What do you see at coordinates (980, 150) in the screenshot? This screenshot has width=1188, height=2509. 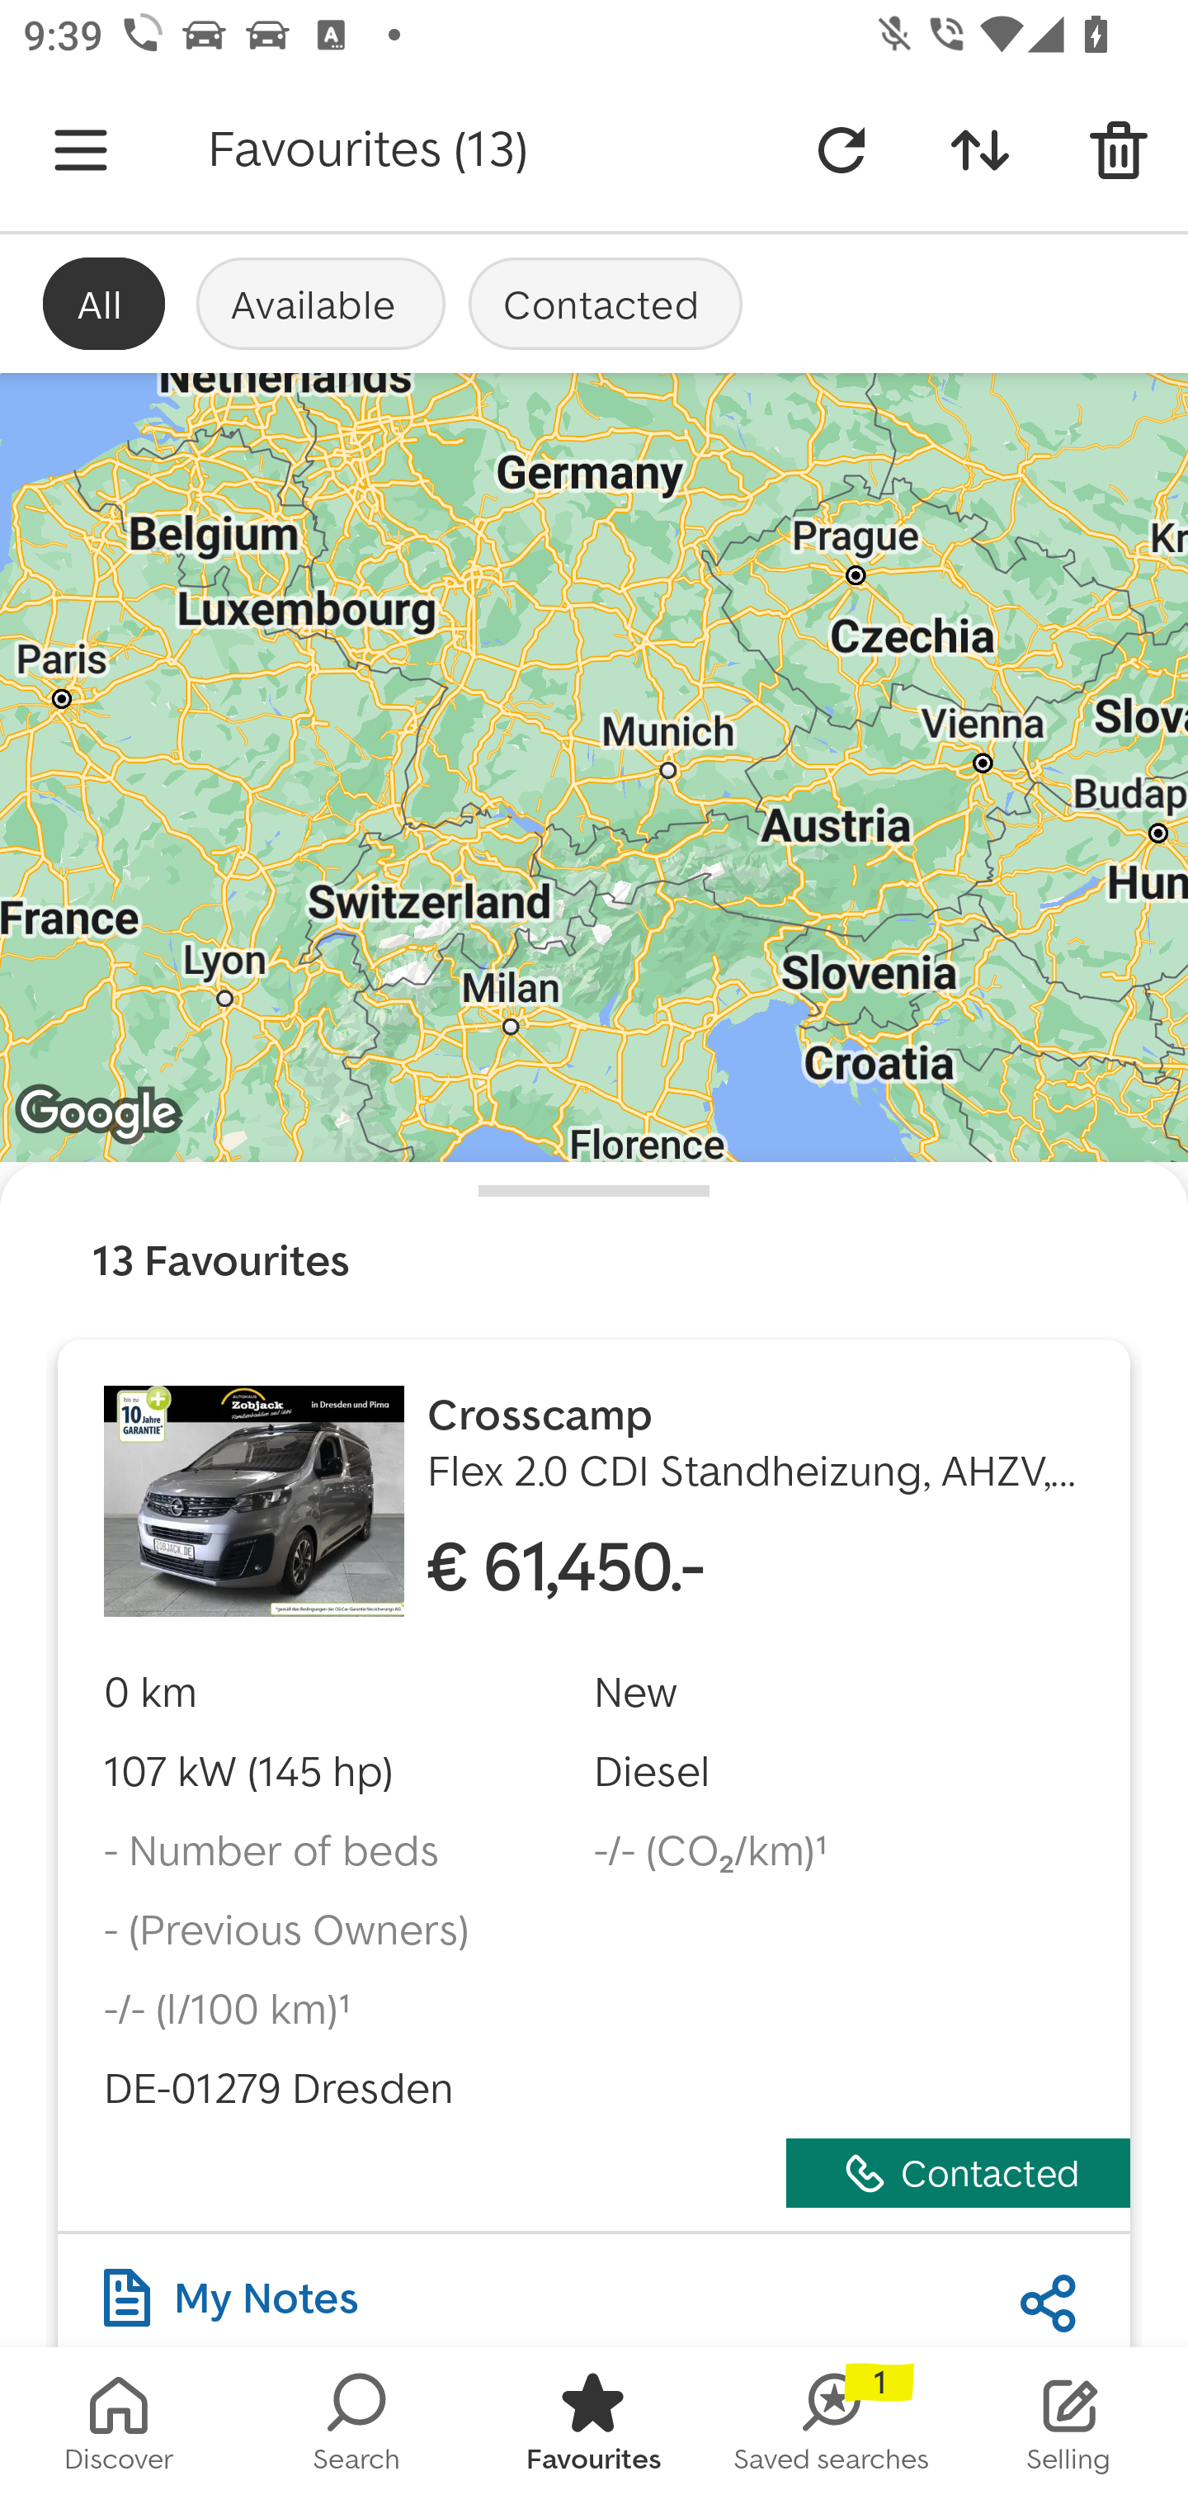 I see `Sort` at bounding box center [980, 150].